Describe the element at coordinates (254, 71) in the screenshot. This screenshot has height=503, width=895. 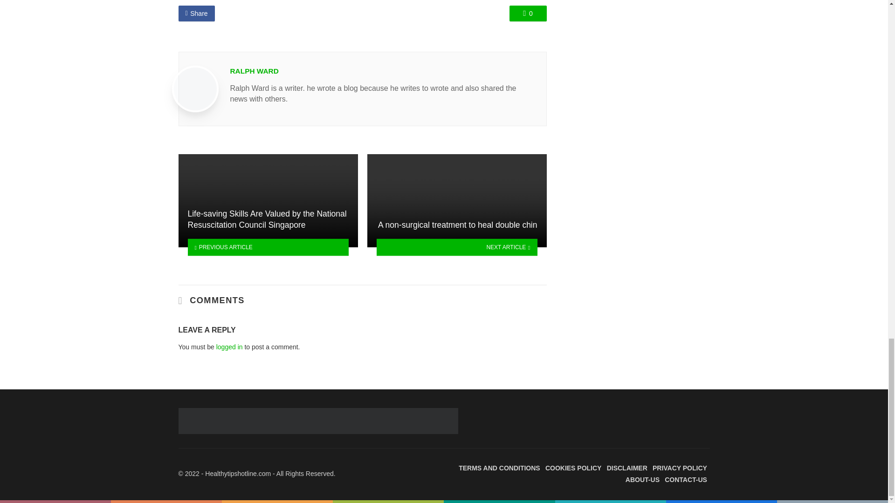
I see `RALPH WARD` at that location.